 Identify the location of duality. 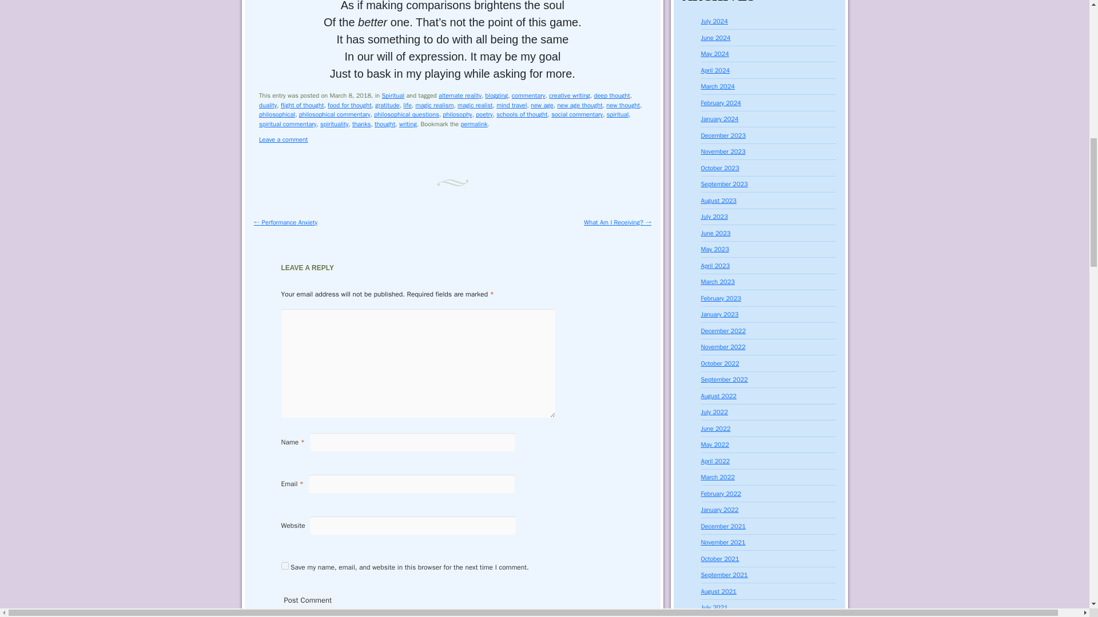
(268, 105).